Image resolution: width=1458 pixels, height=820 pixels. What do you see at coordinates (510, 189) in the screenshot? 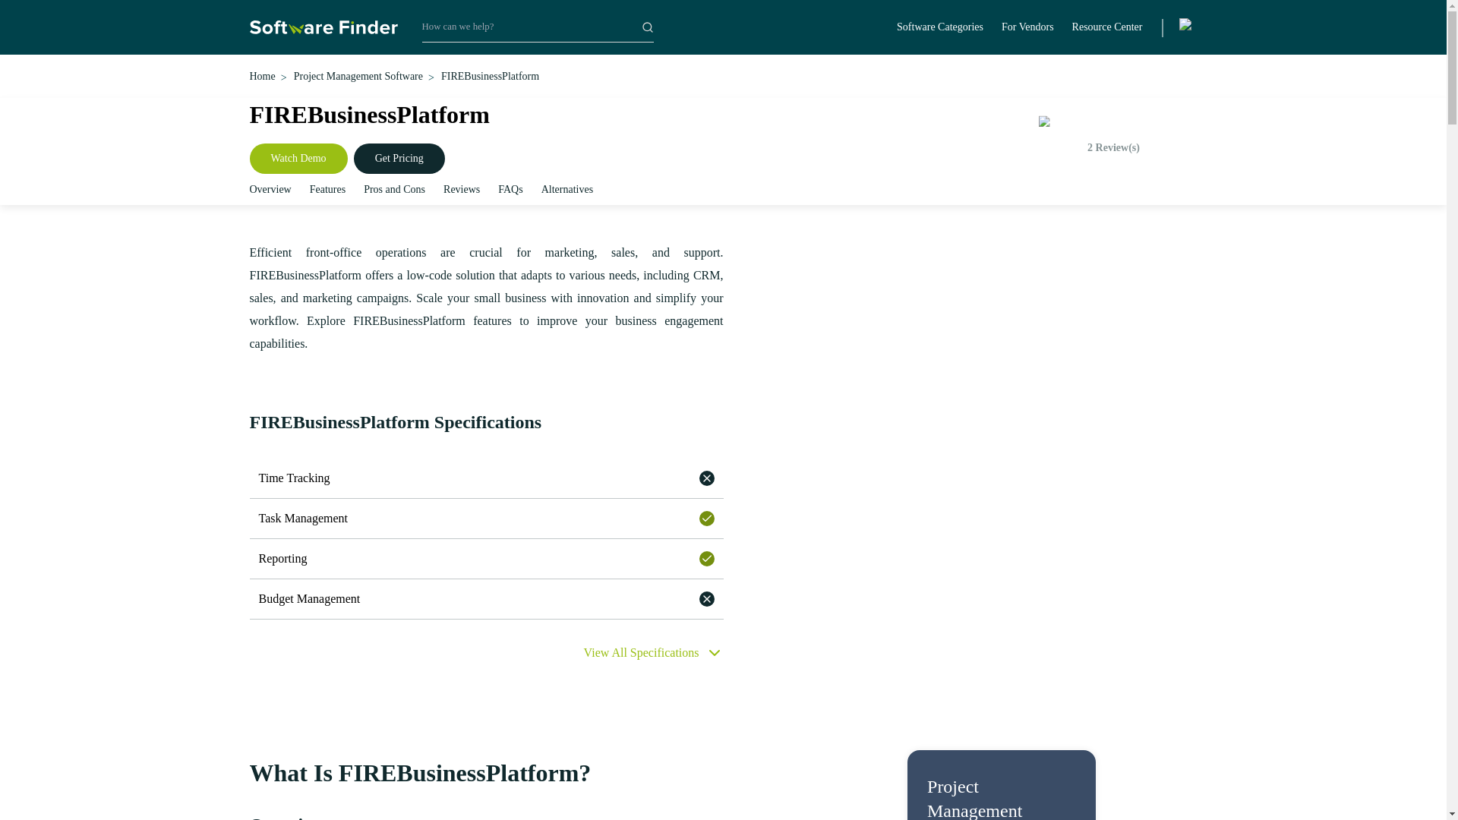
I see `FAQs` at bounding box center [510, 189].